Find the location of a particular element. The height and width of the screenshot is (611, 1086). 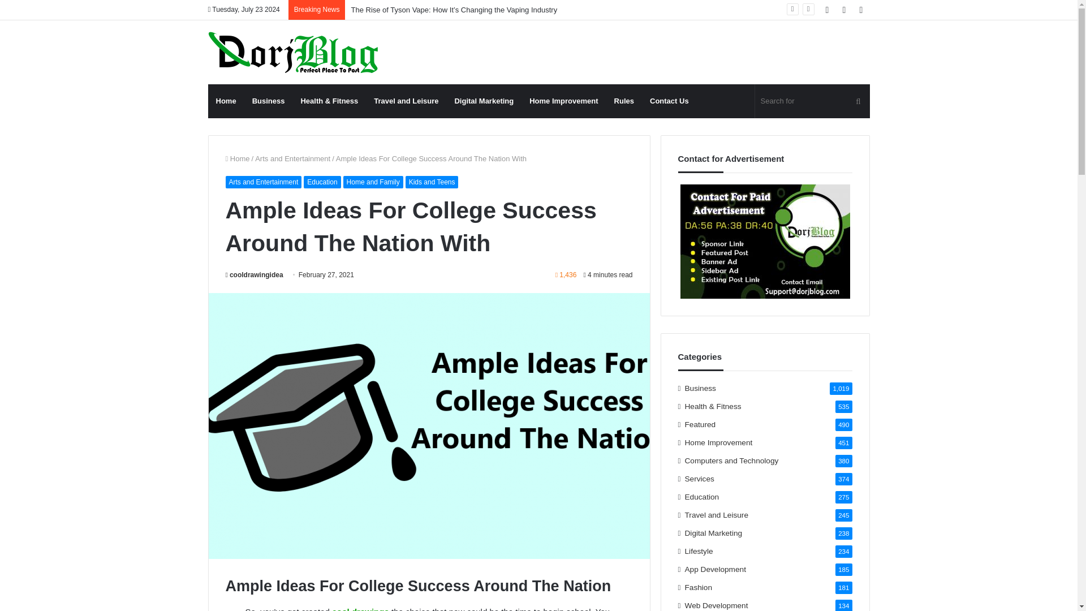

cooldrawingidea is located at coordinates (253, 275).